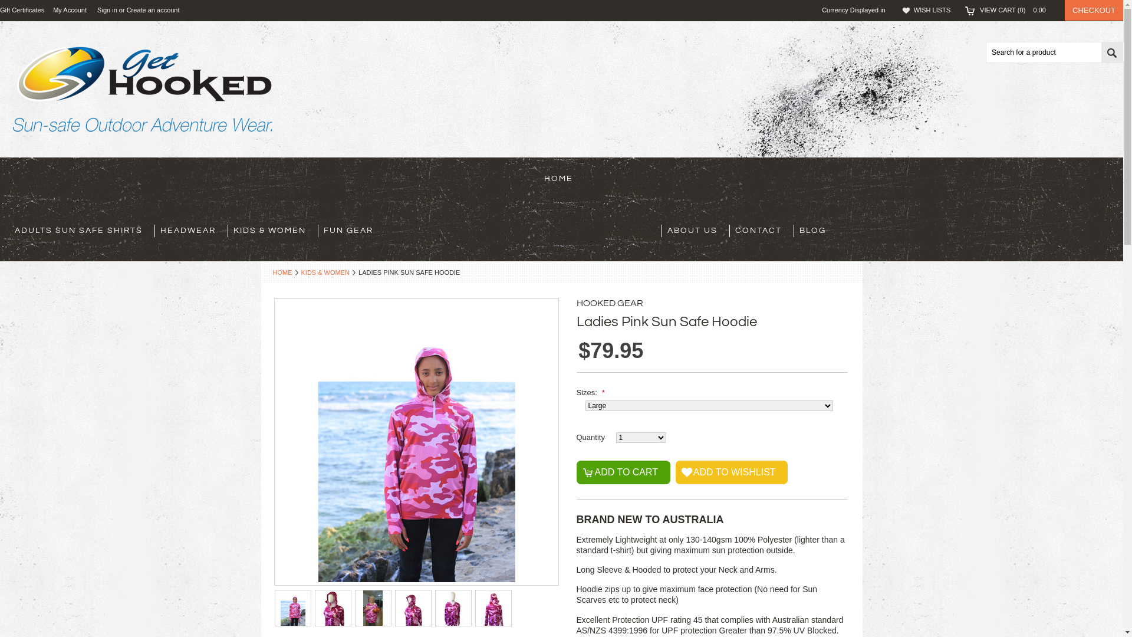  Describe the element at coordinates (153, 11) in the screenshot. I see `Create an account` at that location.